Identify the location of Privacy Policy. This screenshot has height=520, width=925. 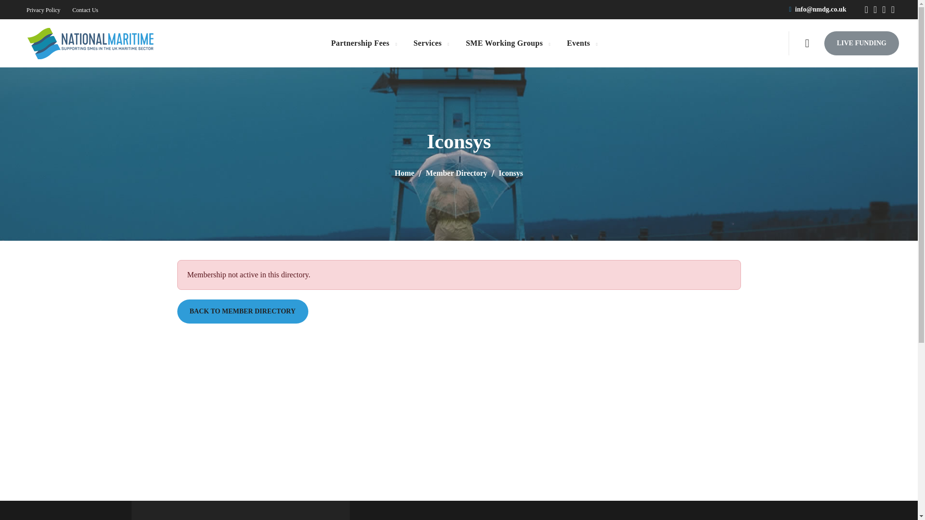
(43, 10).